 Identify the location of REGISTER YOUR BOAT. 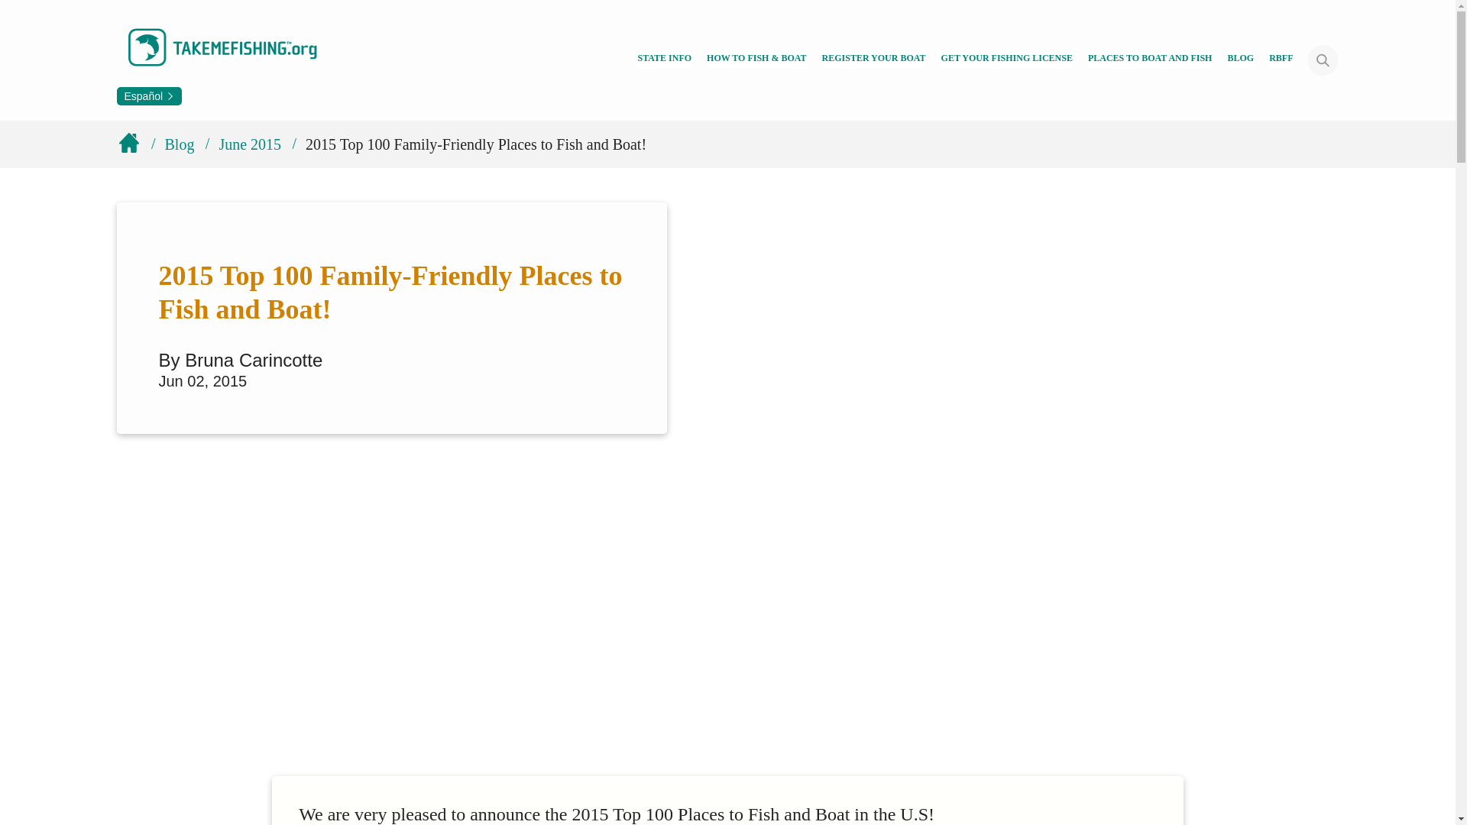
(873, 60).